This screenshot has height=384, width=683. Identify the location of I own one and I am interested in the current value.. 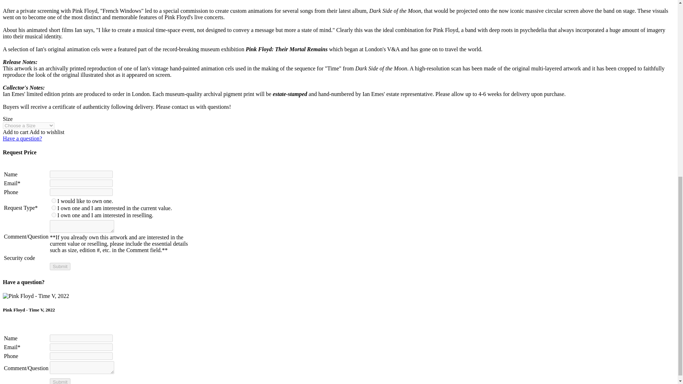
(54, 208).